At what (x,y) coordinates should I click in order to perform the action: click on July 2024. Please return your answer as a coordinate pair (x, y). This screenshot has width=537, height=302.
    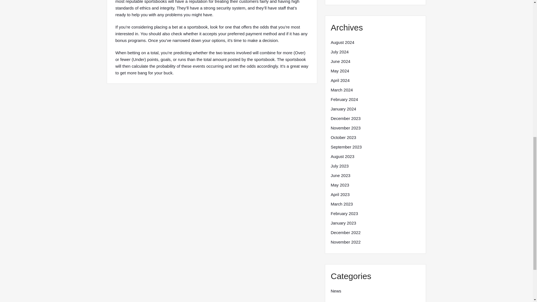
    Looking at the image, I should click on (340, 52).